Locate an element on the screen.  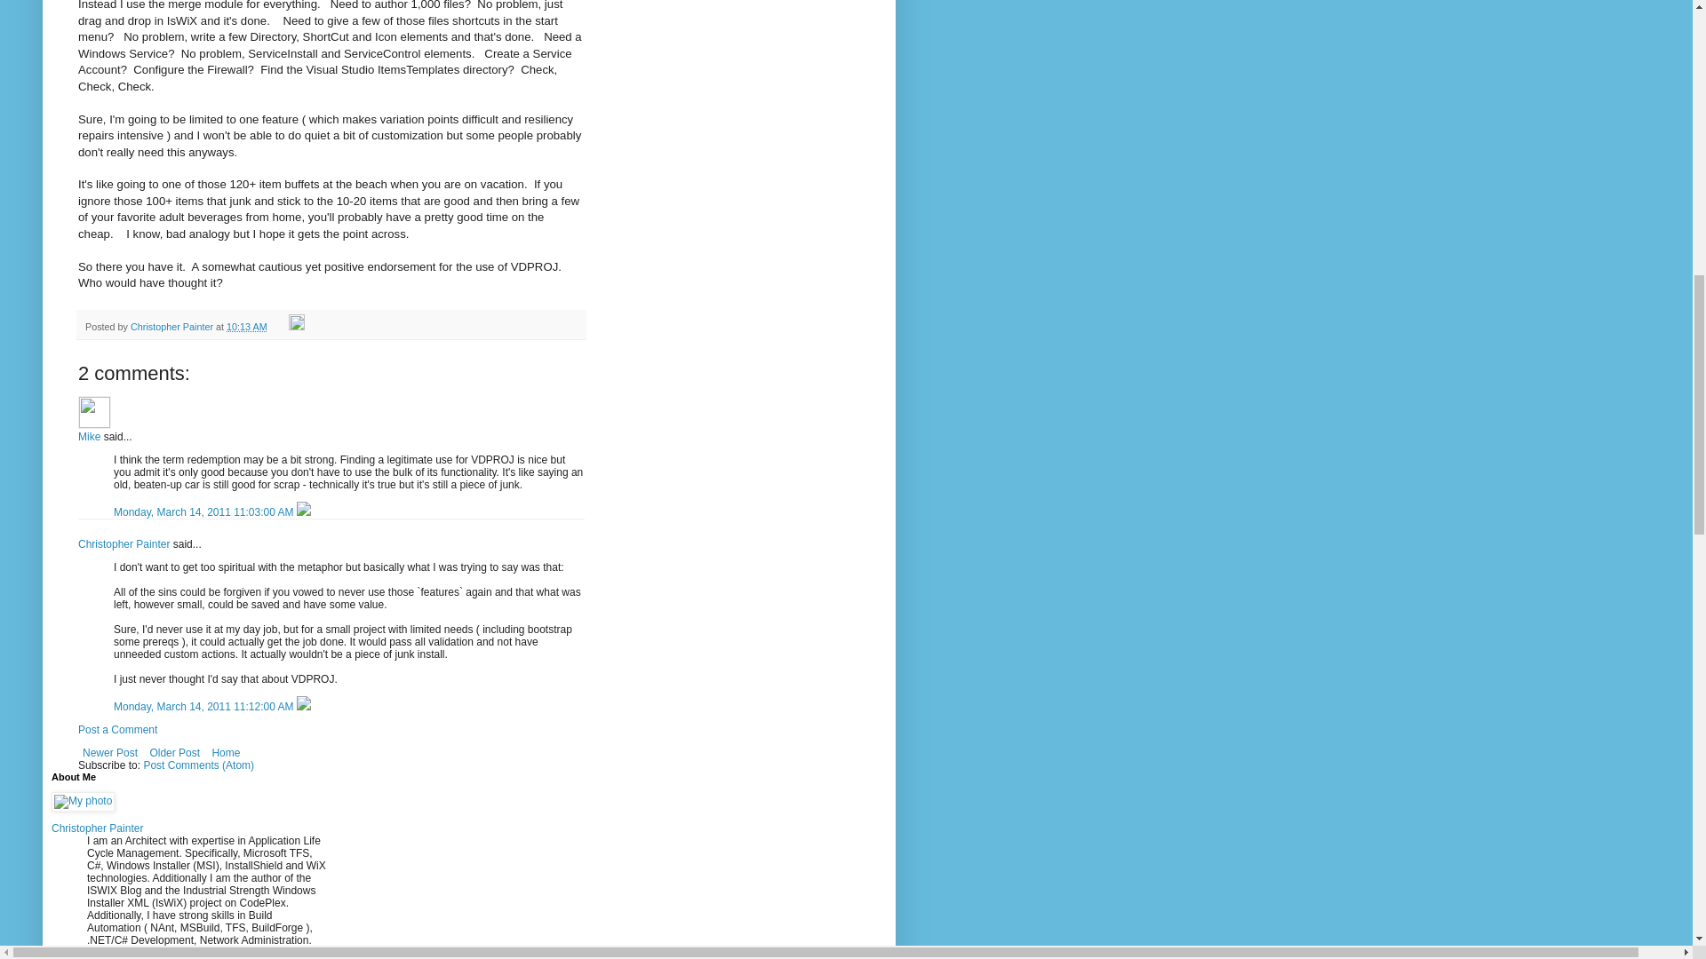
Mike is located at coordinates (94, 412).